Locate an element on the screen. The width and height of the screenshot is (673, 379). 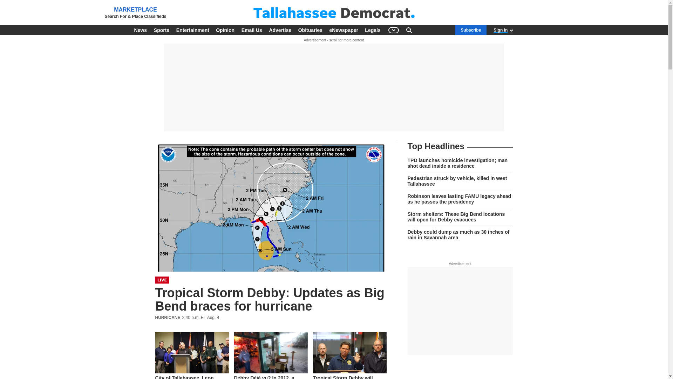
Entertainment is located at coordinates (193, 30).